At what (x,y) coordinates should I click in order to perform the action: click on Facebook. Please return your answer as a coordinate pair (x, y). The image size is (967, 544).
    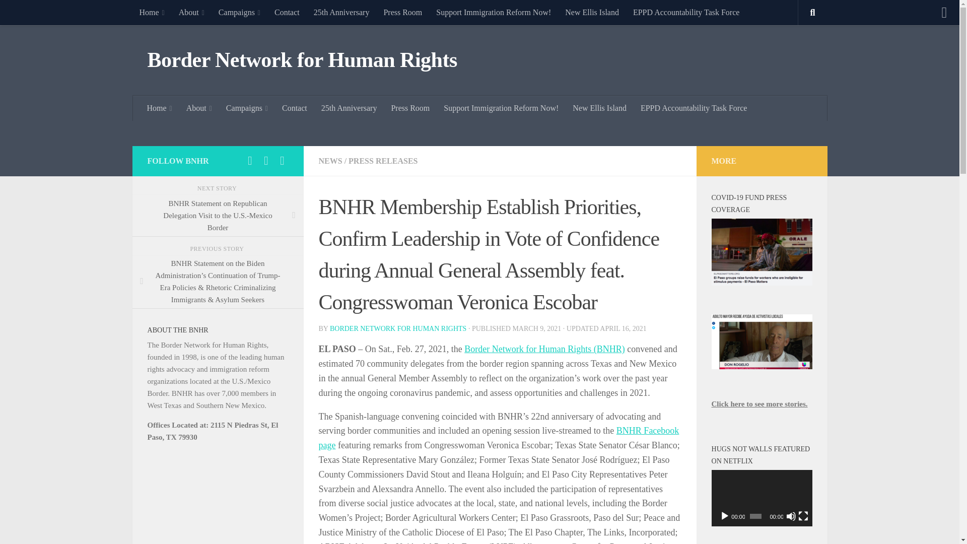
    Looking at the image, I should click on (250, 160).